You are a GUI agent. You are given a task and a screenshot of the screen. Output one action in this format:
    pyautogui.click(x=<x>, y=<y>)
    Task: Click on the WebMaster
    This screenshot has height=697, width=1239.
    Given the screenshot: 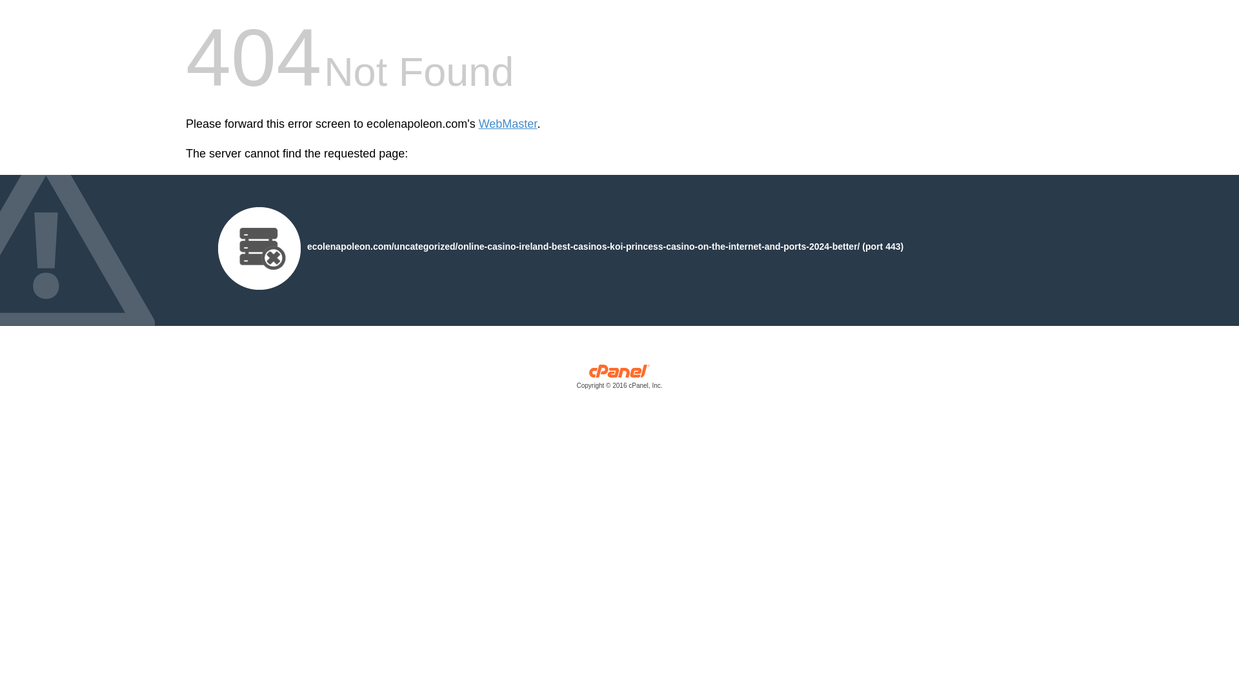 What is the action you would take?
    pyautogui.click(x=508, y=124)
    